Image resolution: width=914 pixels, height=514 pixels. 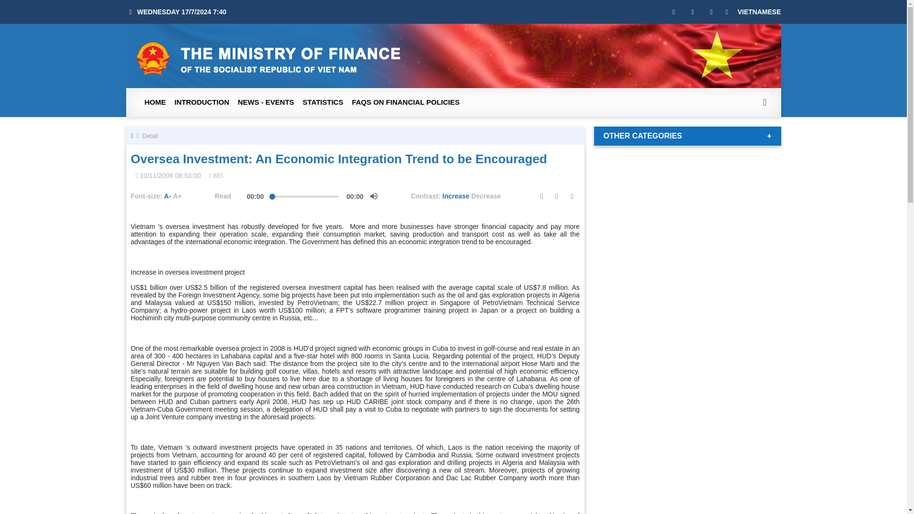 I want to click on Decrease, so click(x=486, y=196).